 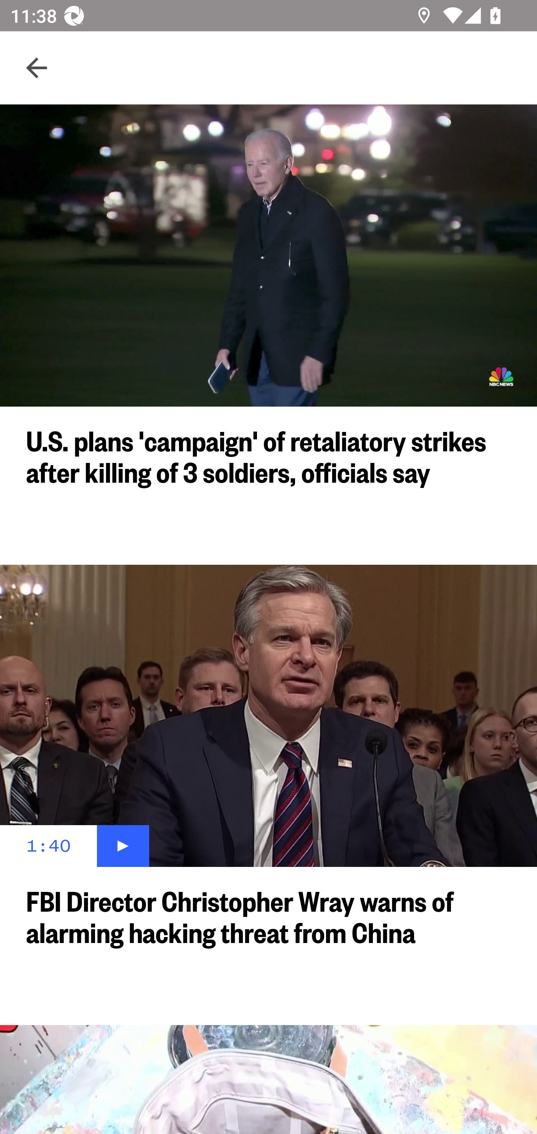 I want to click on Navigate up, so click(x=37, y=68).